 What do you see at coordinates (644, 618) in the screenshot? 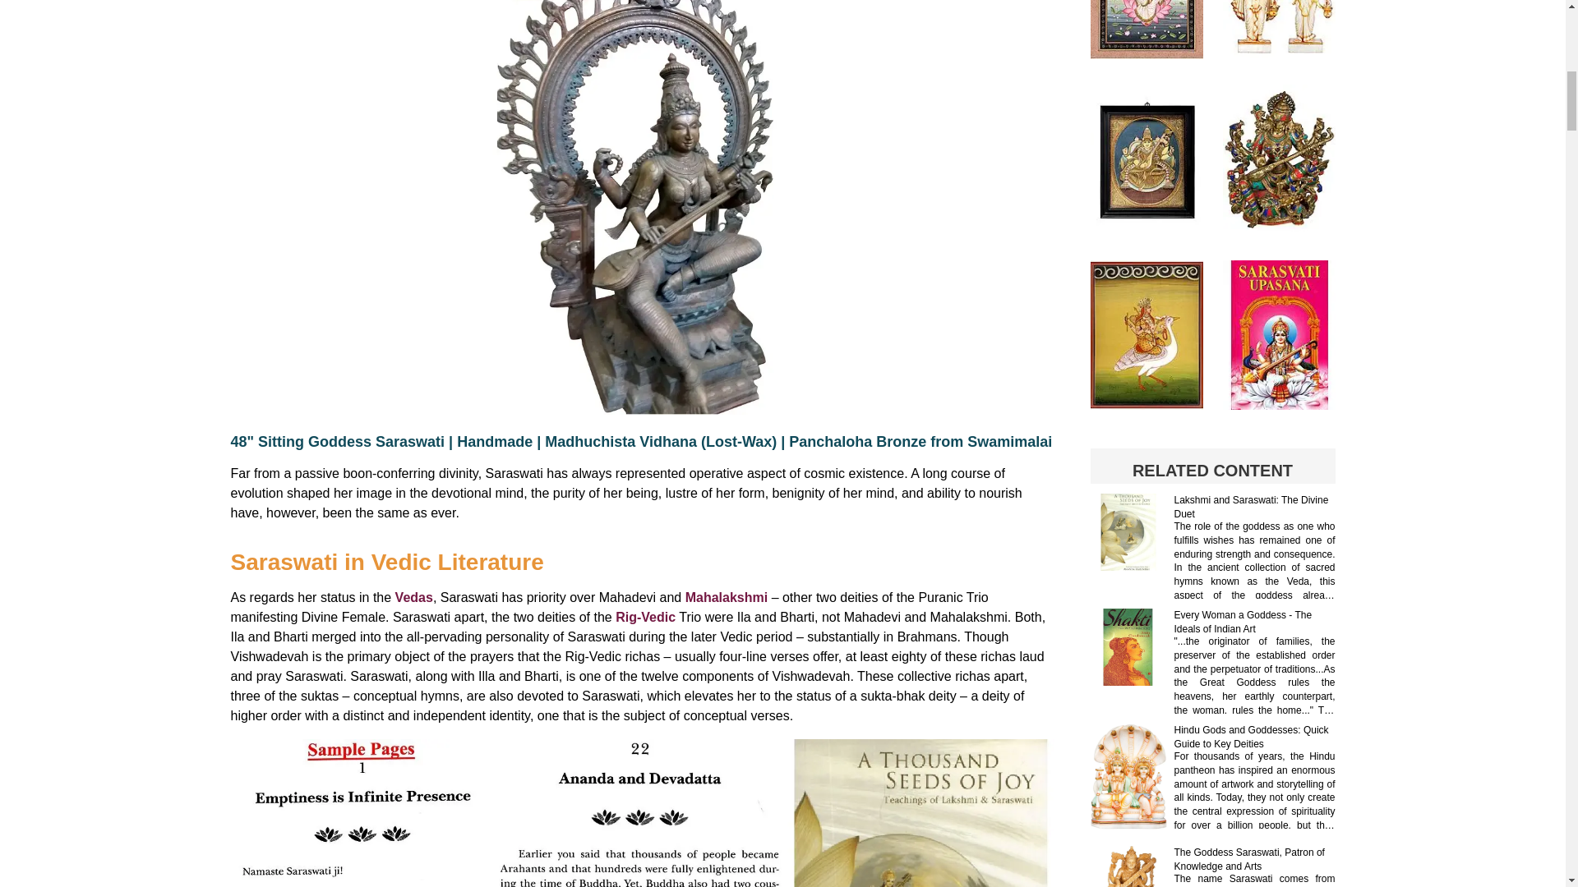
I see `Rig-Vedic` at bounding box center [644, 618].